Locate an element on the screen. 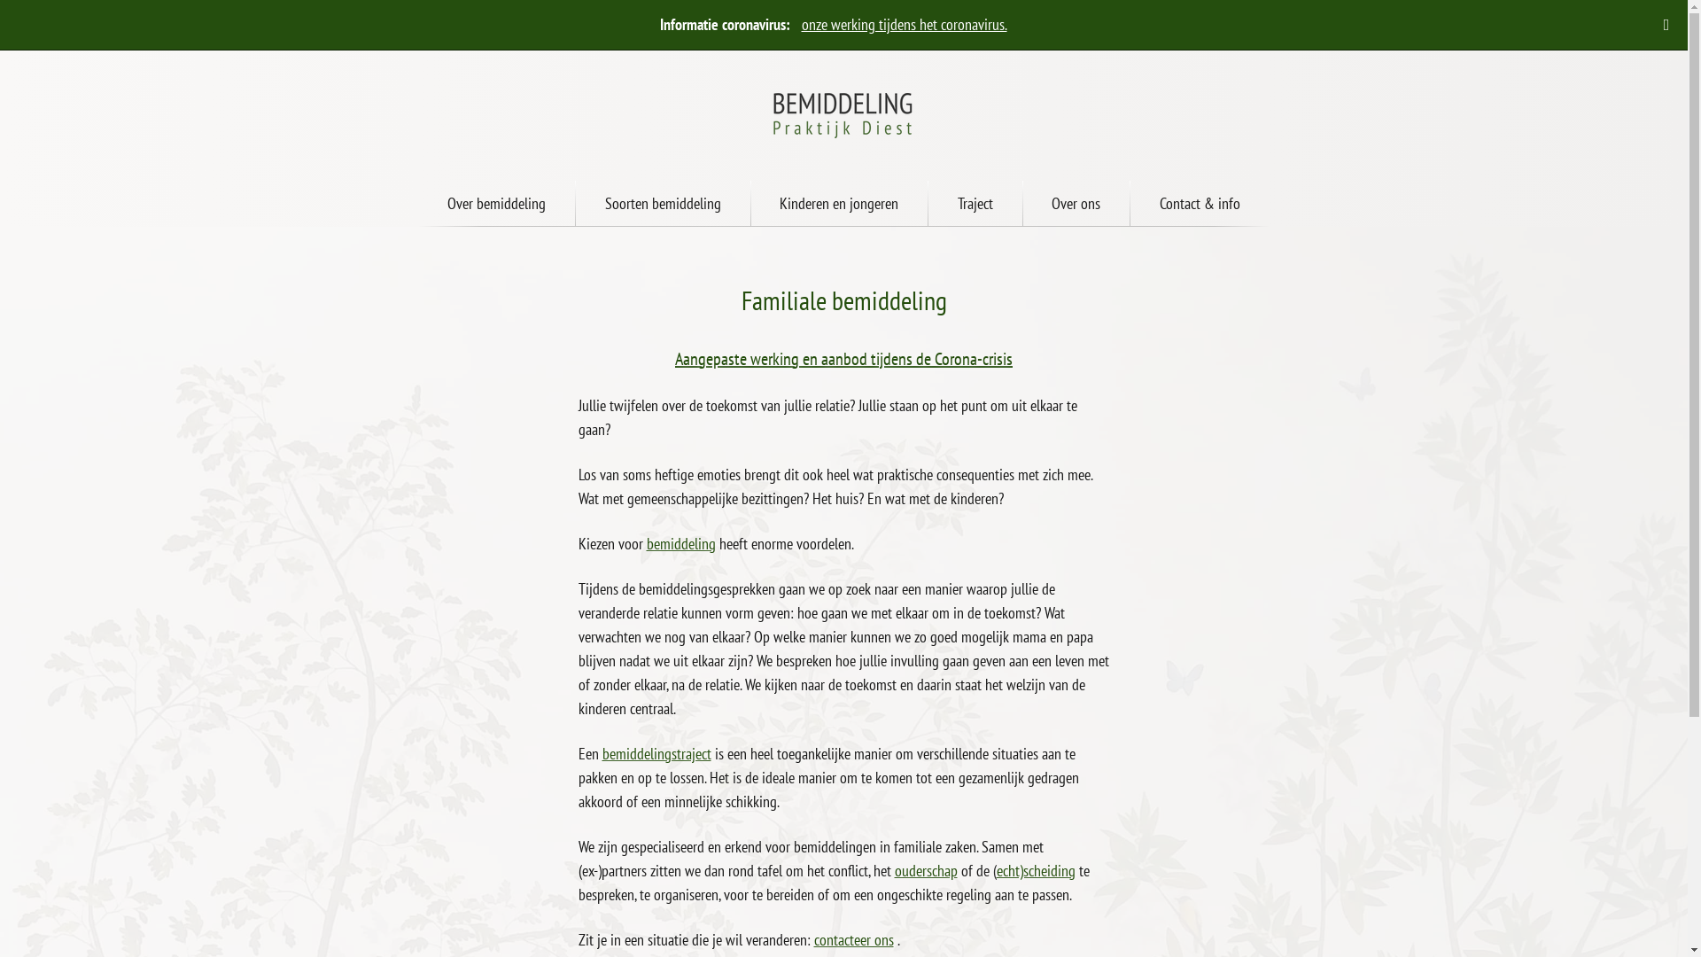 The height and width of the screenshot is (957, 1701). Soorten bemiddeling is located at coordinates (663, 204).